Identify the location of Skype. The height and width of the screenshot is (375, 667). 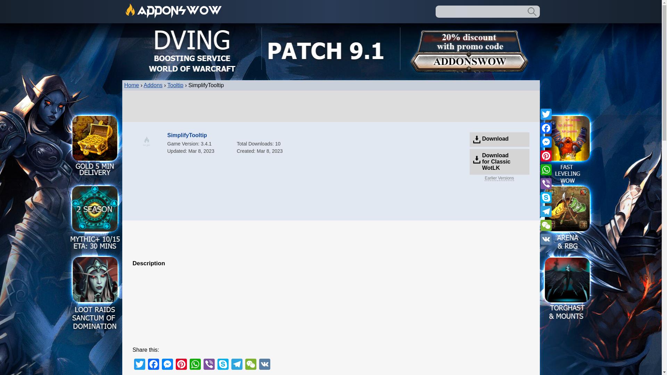
(223, 365).